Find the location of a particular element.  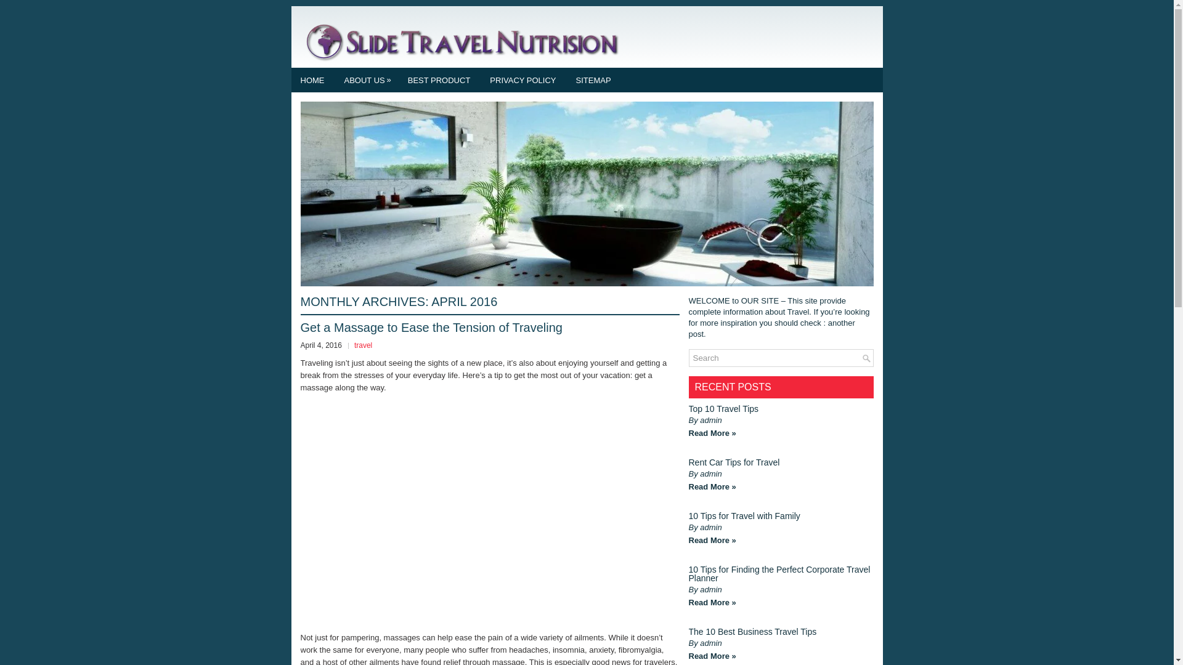

Slide Travel Nutrision is located at coordinates (461, 41).